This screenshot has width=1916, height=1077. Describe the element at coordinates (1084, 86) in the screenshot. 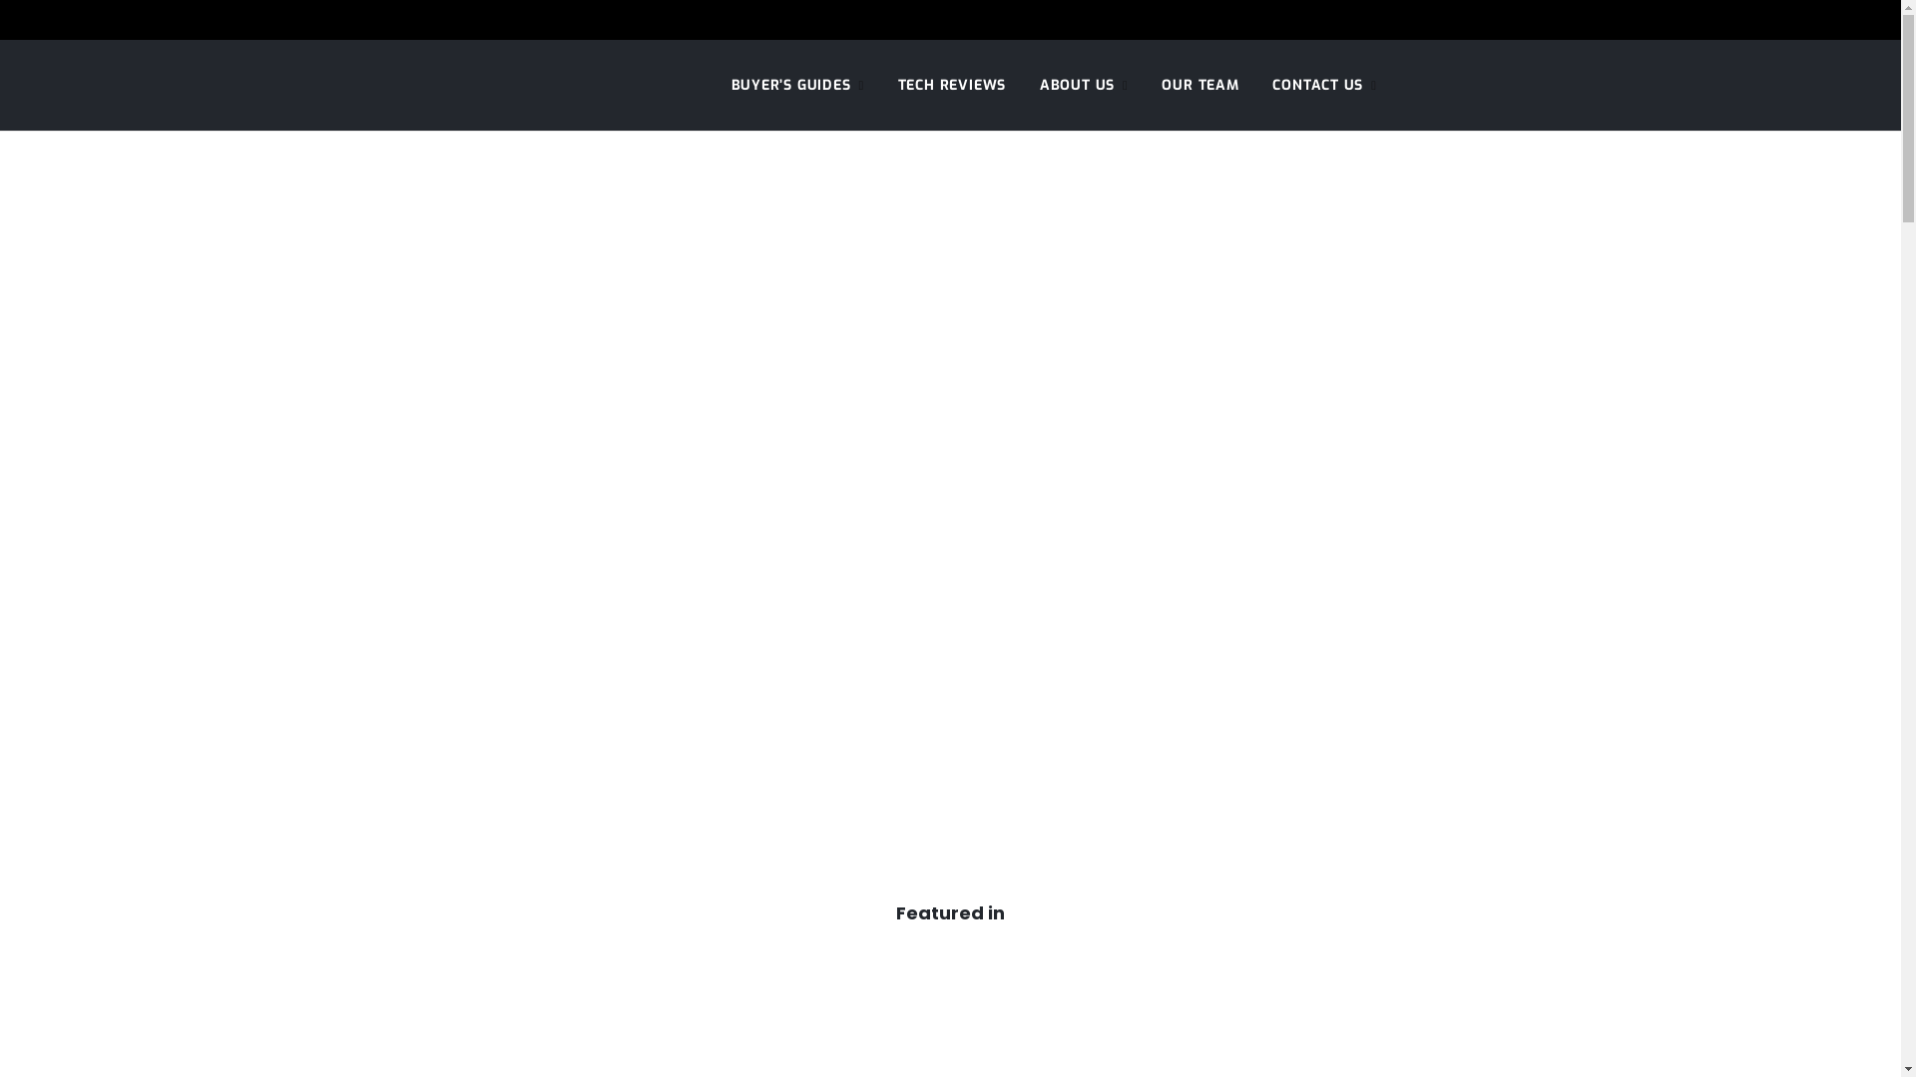

I see `ABOUT US` at that location.